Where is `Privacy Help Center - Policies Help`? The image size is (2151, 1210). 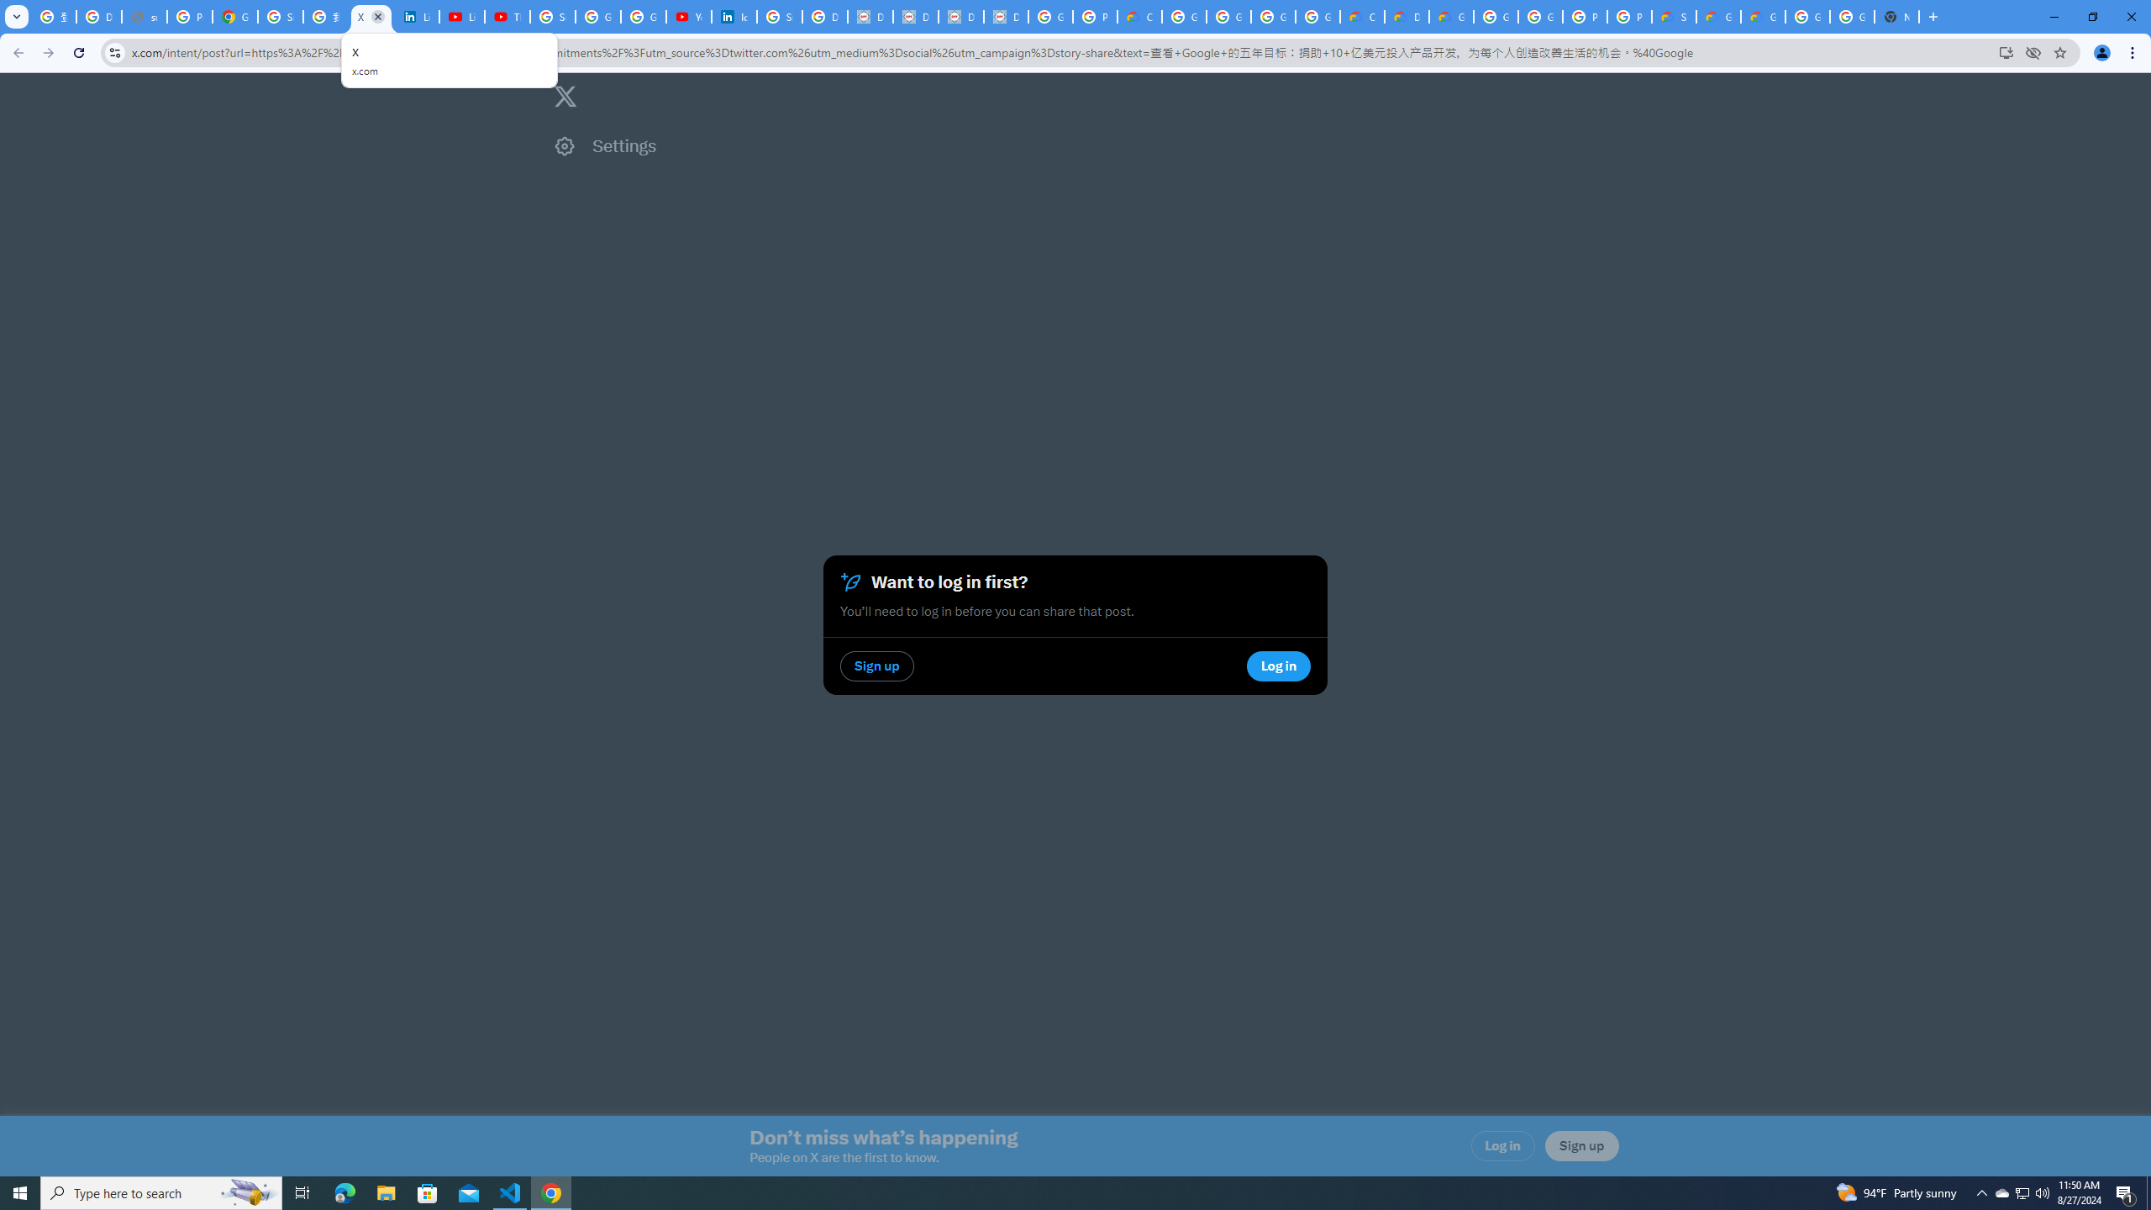
Privacy Help Center - Policies Help is located at coordinates (189, 17).